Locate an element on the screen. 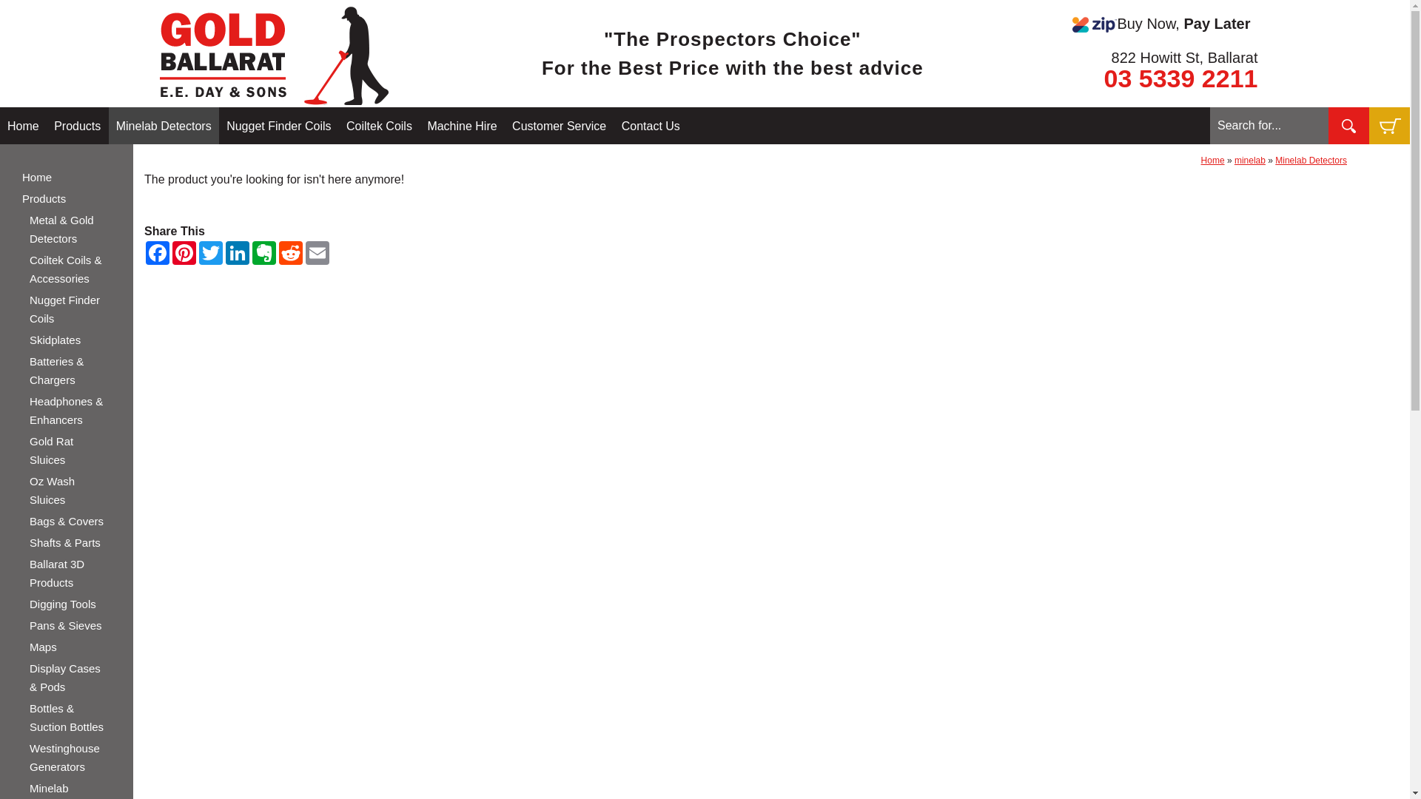  822 Howitt St, Ballarat is located at coordinates (1185, 58).